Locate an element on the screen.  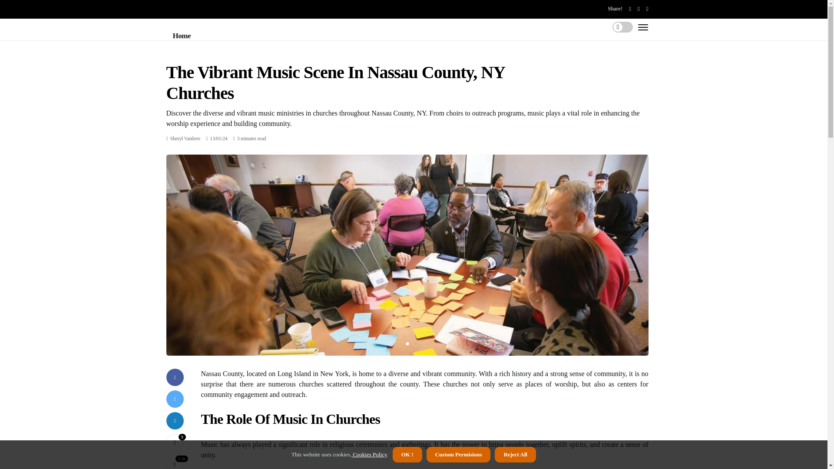
Posts by Sheryl Vanliere is located at coordinates (185, 139).